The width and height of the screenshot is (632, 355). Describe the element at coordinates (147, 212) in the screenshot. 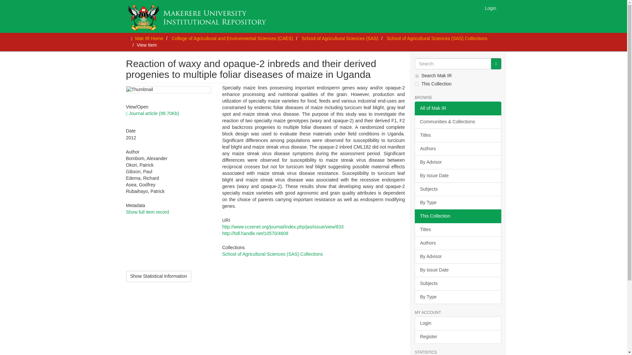

I see `Show full item record` at that location.